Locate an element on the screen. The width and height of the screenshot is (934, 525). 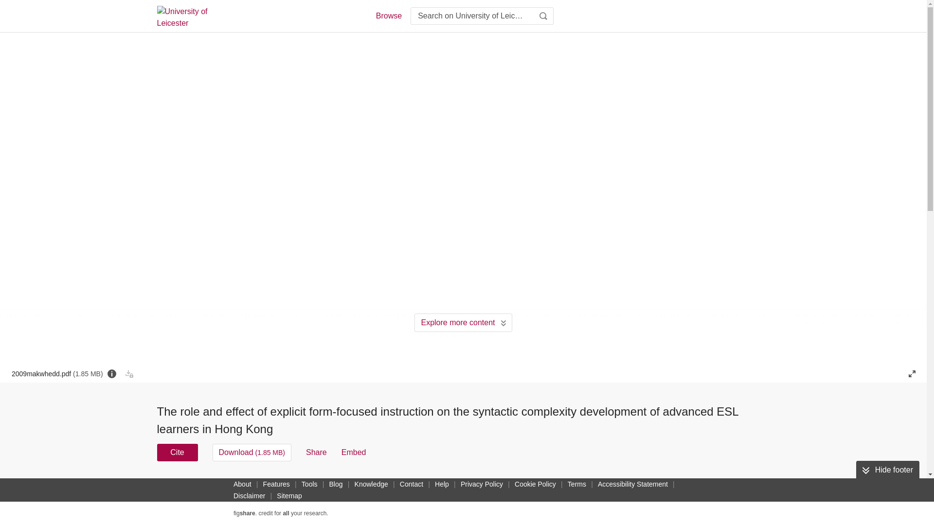
About is located at coordinates (242, 484).